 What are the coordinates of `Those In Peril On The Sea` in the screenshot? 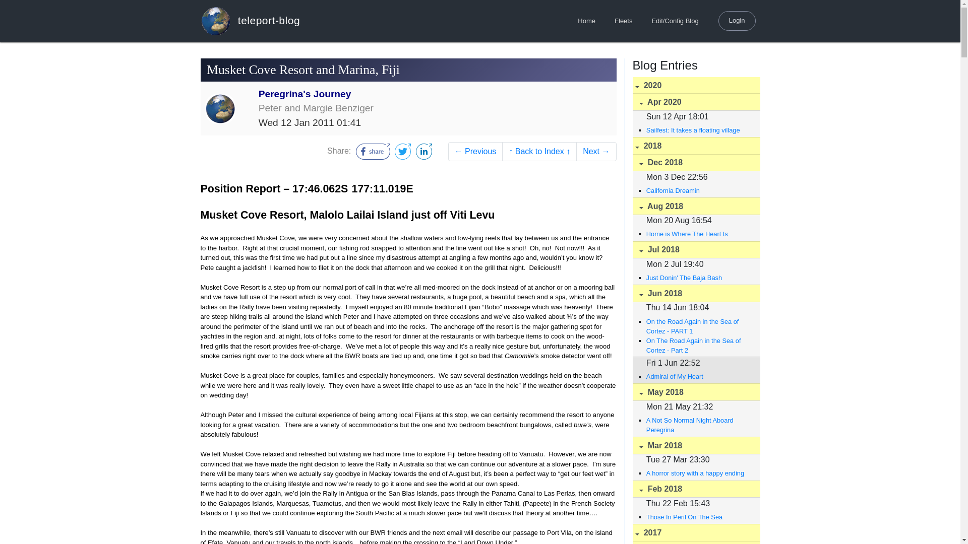 It's located at (698, 517).